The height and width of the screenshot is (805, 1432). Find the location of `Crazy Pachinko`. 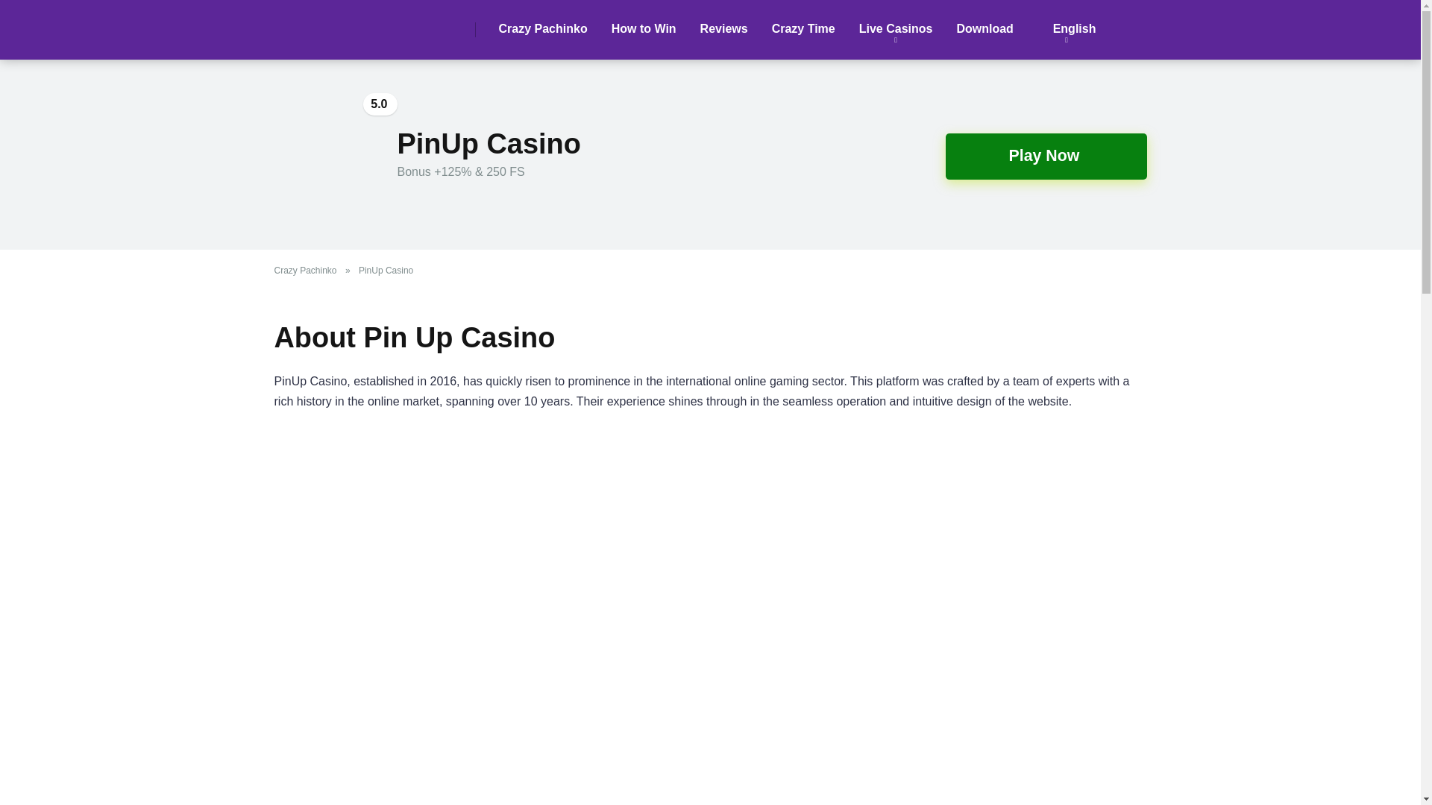

Crazy Pachinko is located at coordinates (309, 271).